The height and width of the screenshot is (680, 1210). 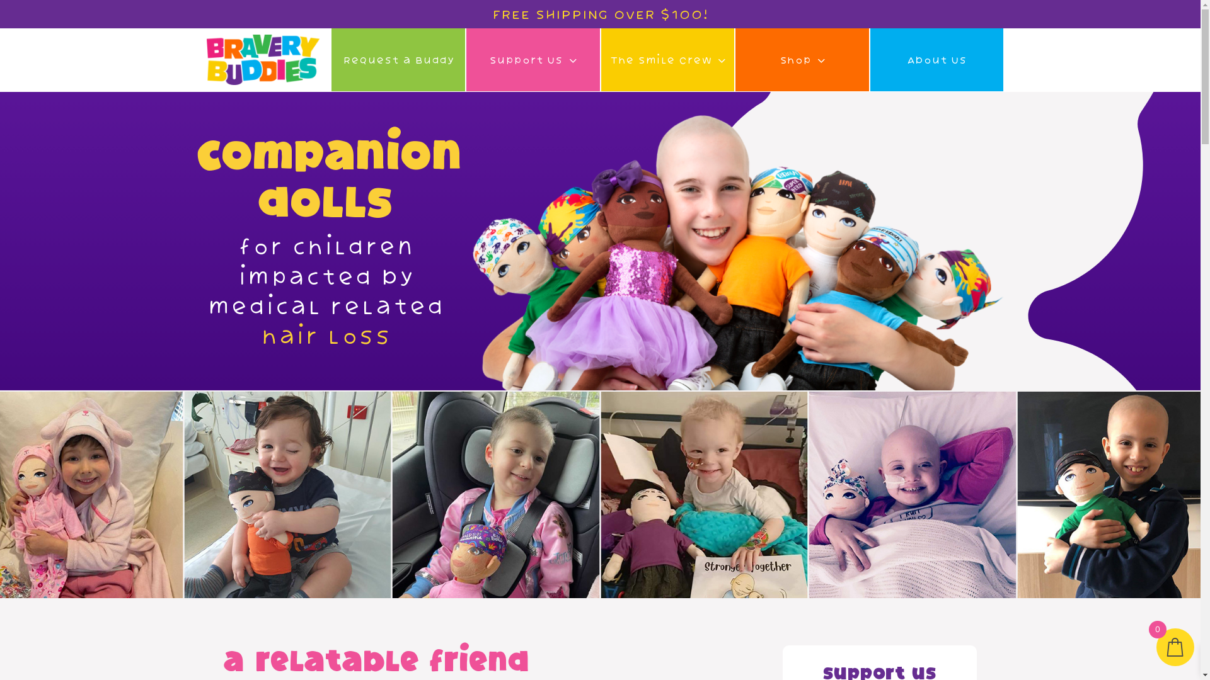 What do you see at coordinates (398, 60) in the screenshot?
I see `Request a Buddy` at bounding box center [398, 60].